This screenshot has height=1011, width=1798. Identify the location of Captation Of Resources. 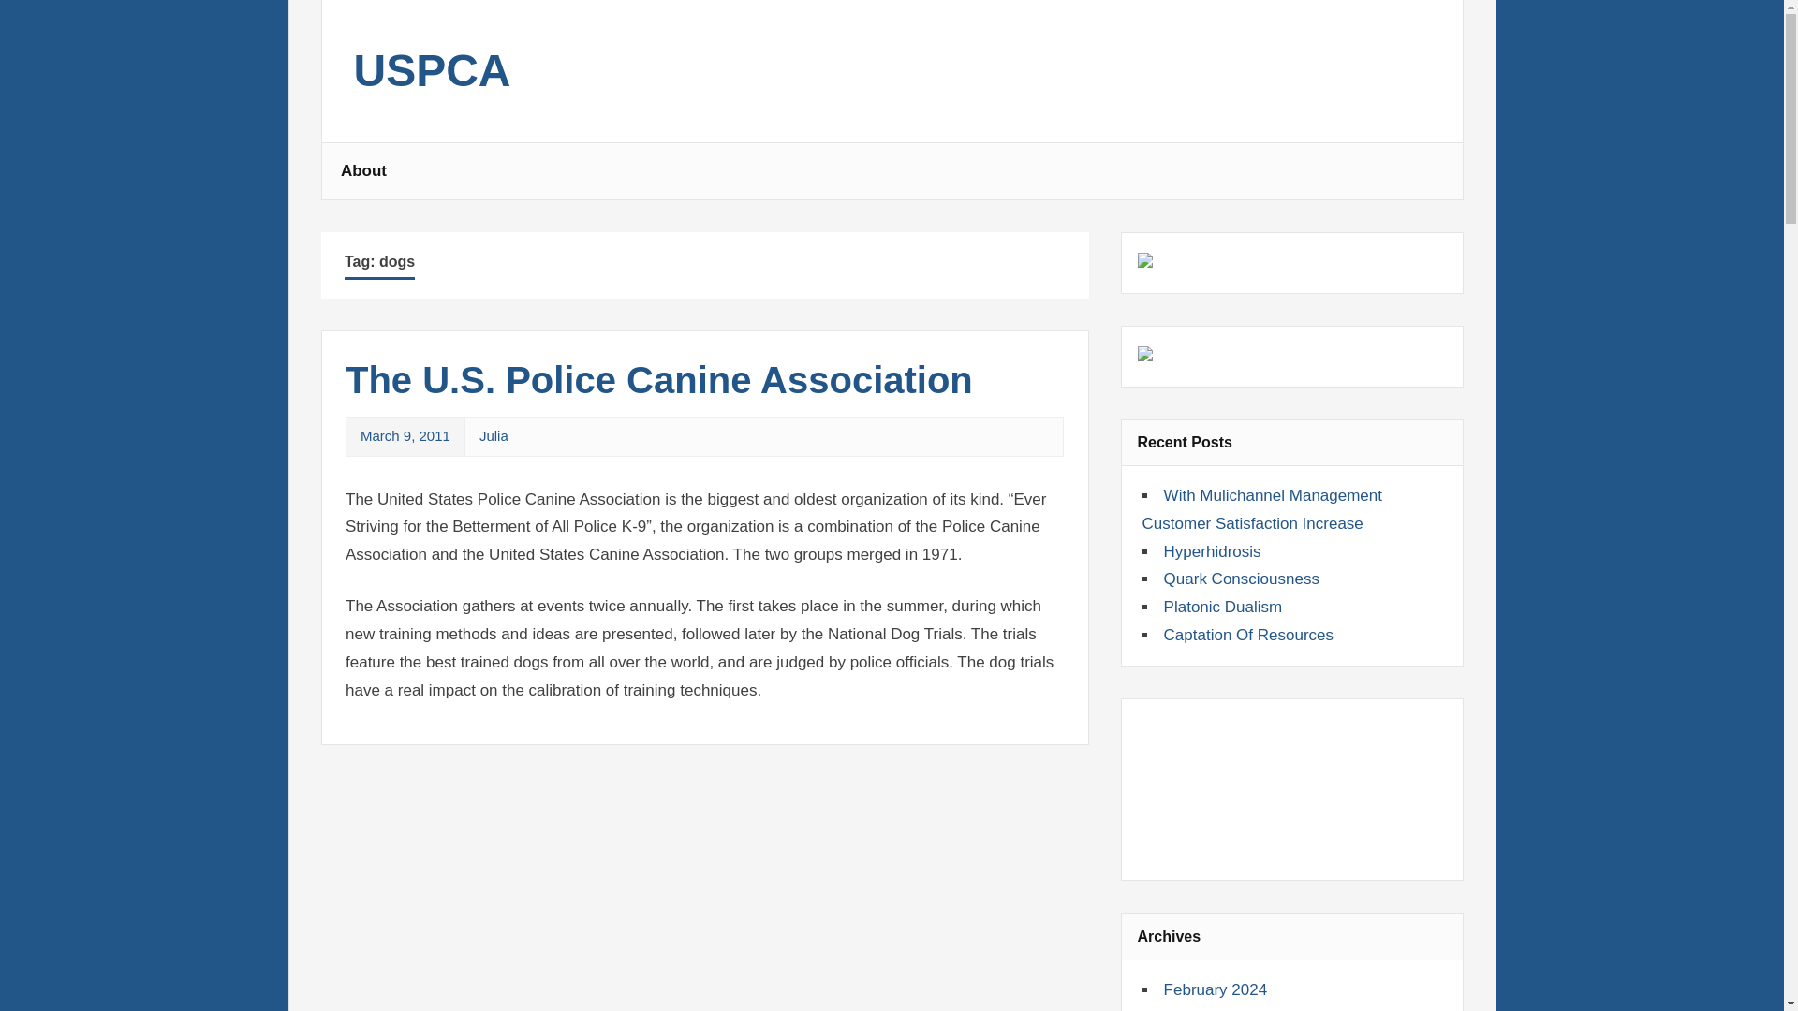
(1248, 635).